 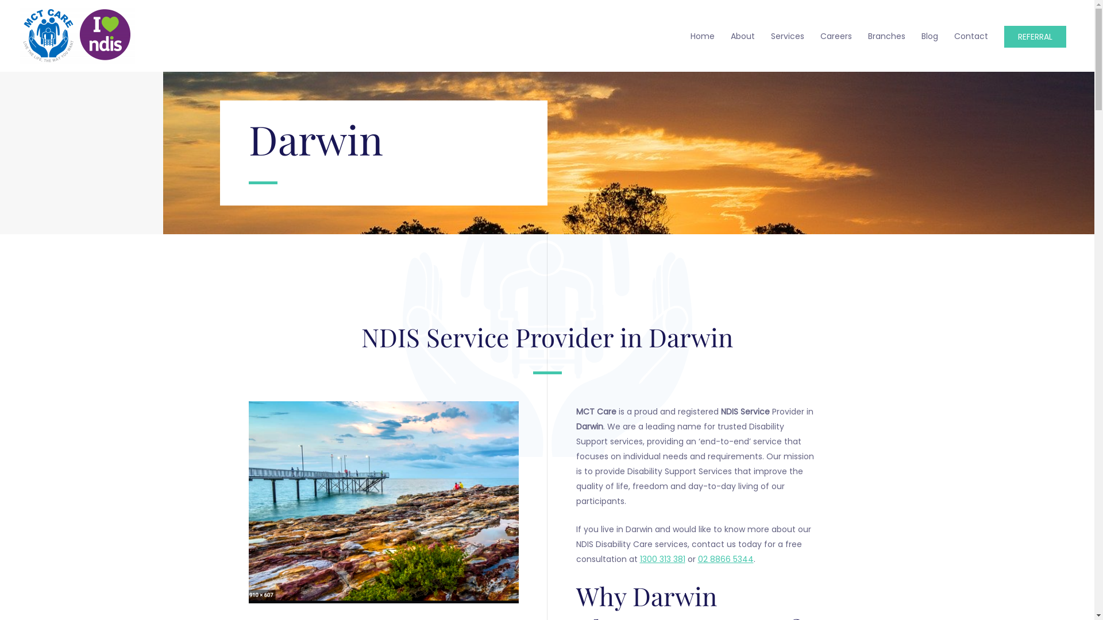 What do you see at coordinates (703, 36) in the screenshot?
I see `Home` at bounding box center [703, 36].